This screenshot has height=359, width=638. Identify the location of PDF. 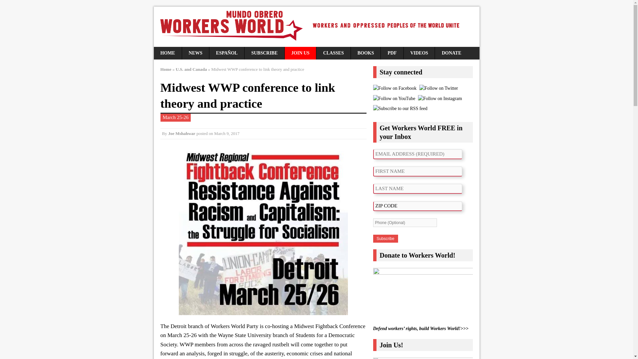
(392, 53).